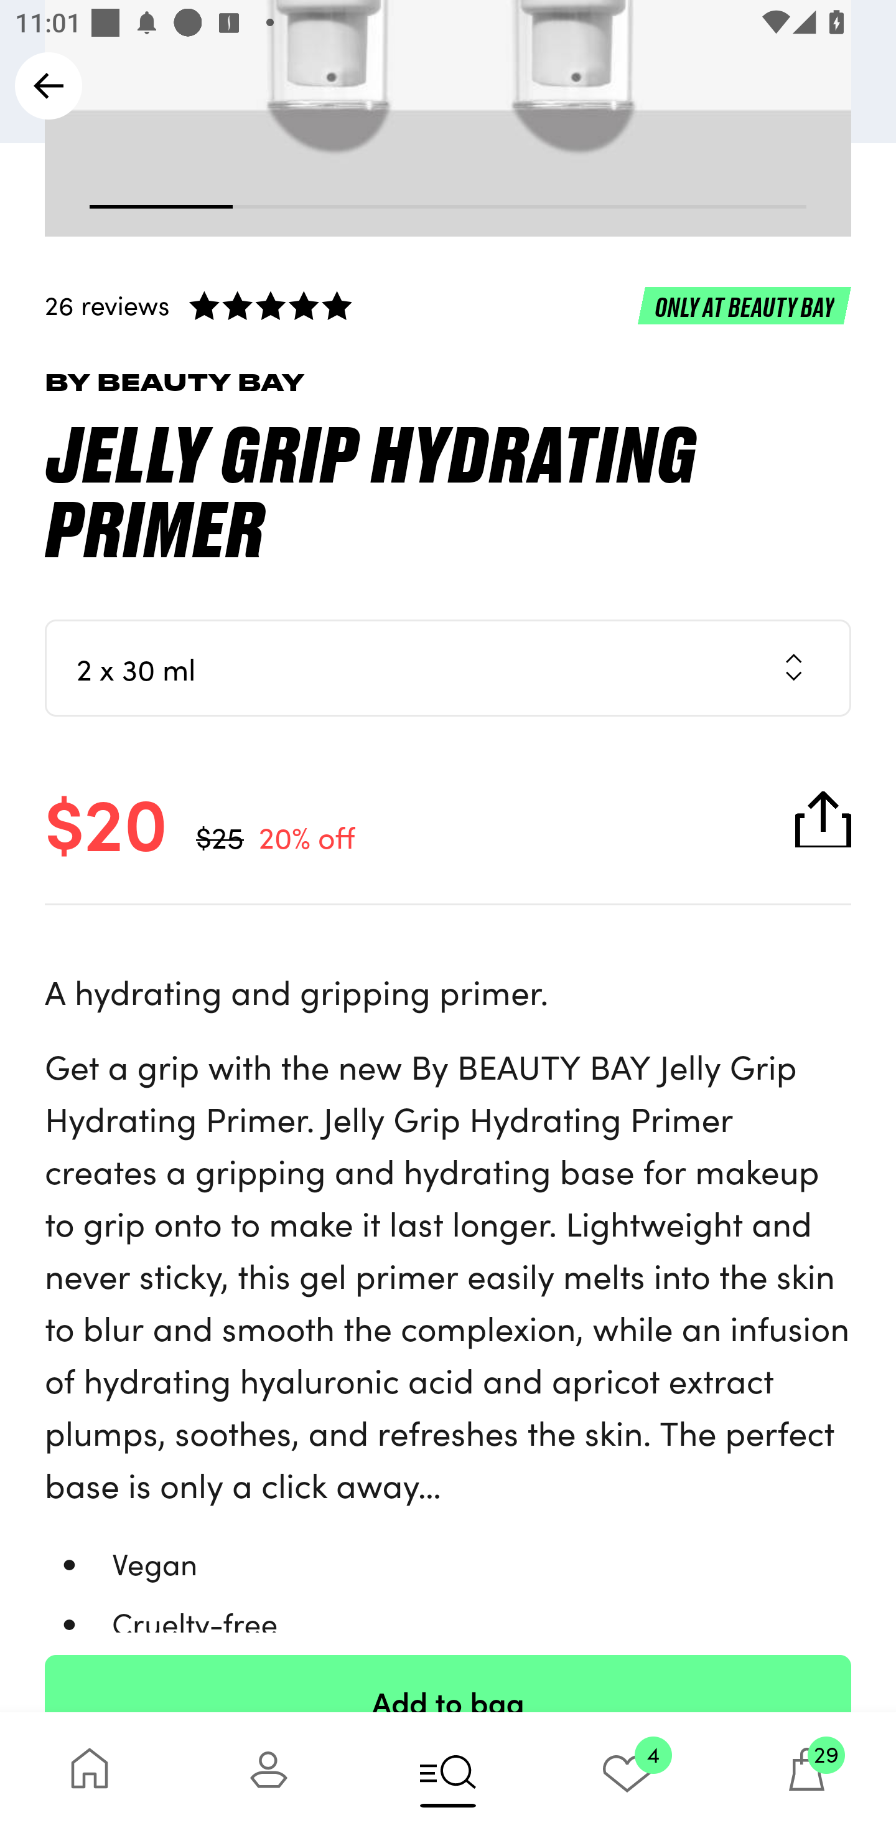  I want to click on 26 reviews, so click(448, 305).